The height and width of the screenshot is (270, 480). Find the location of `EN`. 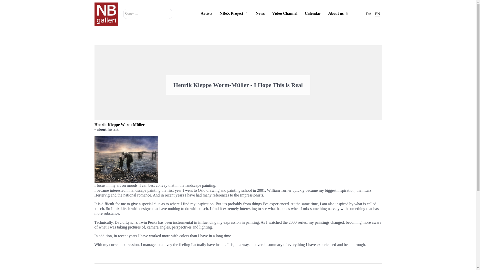

EN is located at coordinates (377, 14).